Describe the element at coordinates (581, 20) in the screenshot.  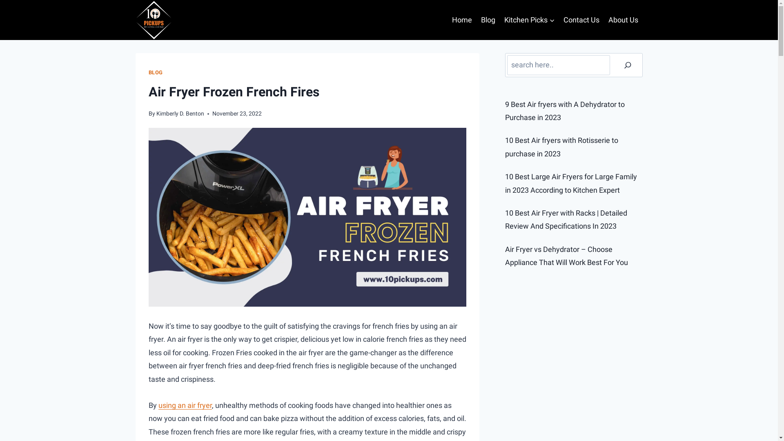
I see `Contact Us` at that location.